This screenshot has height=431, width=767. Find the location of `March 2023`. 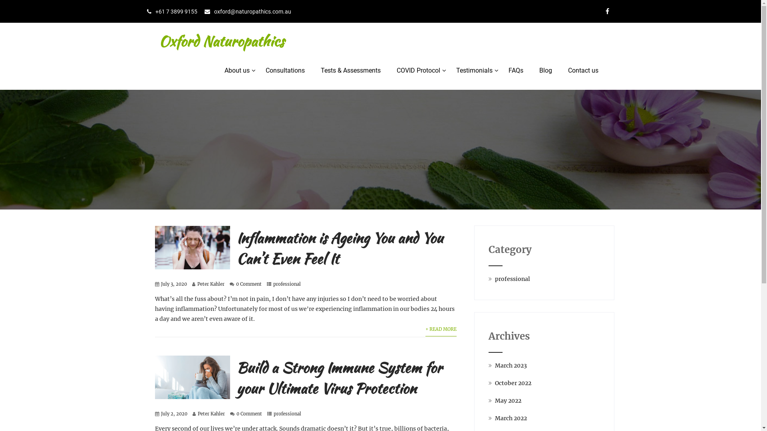

March 2023 is located at coordinates (511, 366).